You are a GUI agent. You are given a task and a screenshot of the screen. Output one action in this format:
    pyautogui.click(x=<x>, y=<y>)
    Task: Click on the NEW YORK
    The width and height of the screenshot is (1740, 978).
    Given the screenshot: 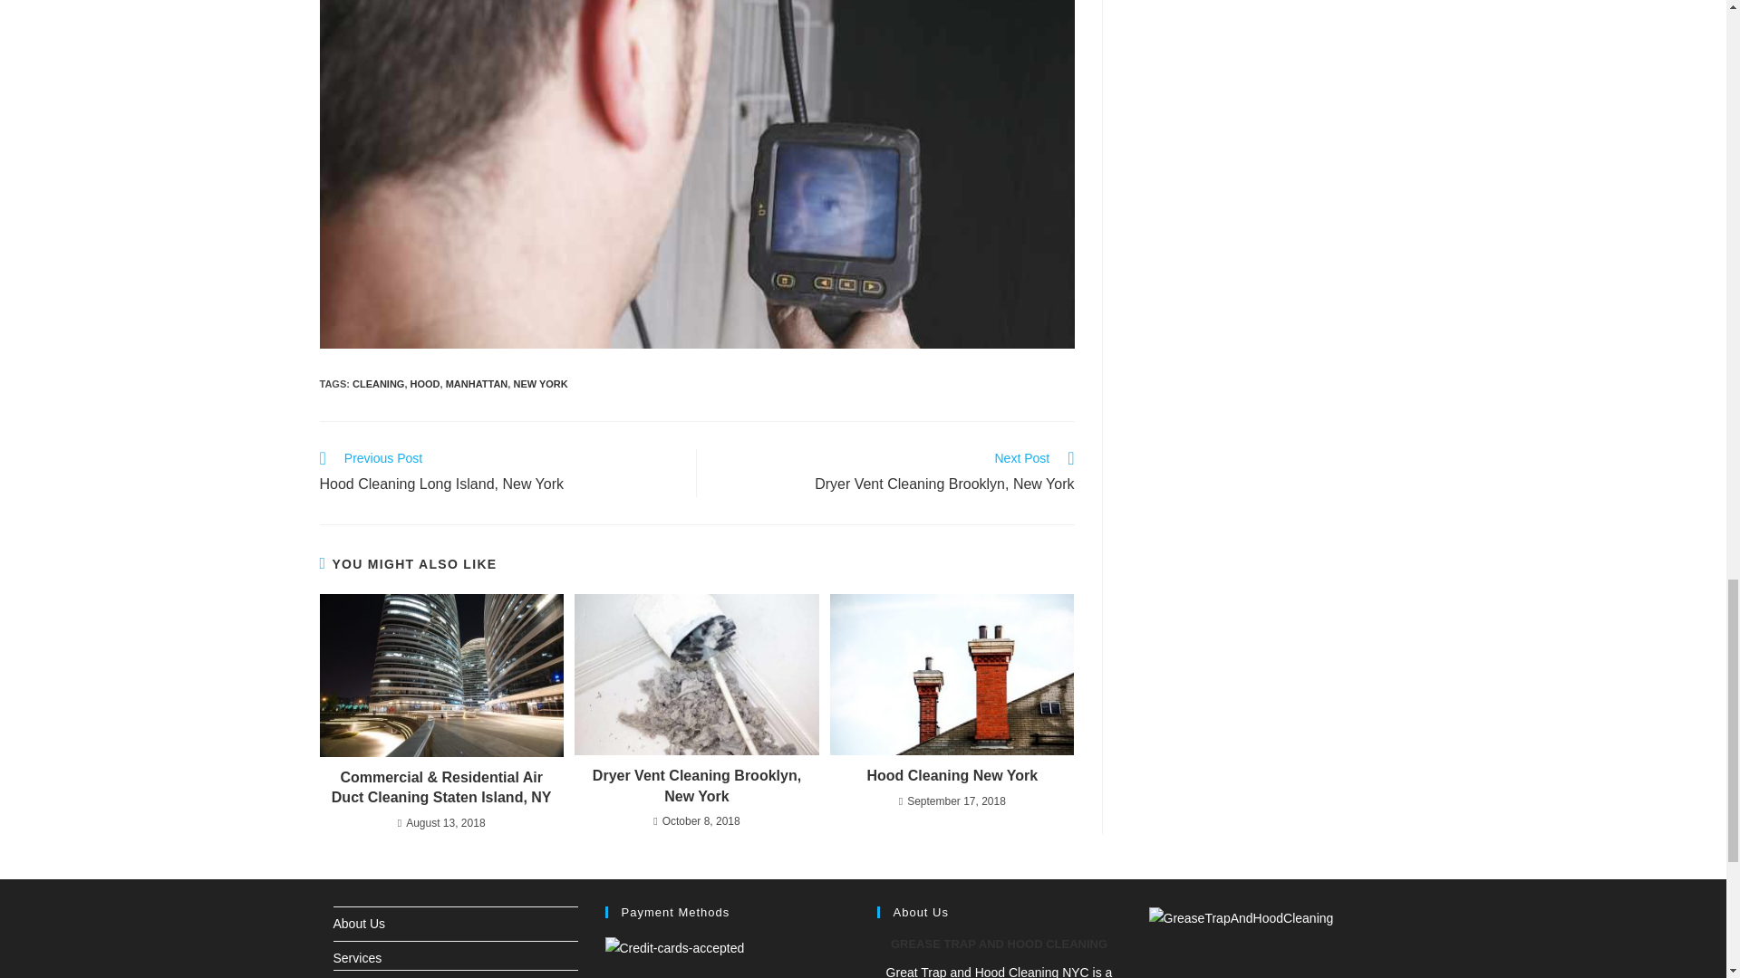 What is the action you would take?
    pyautogui.click(x=540, y=383)
    